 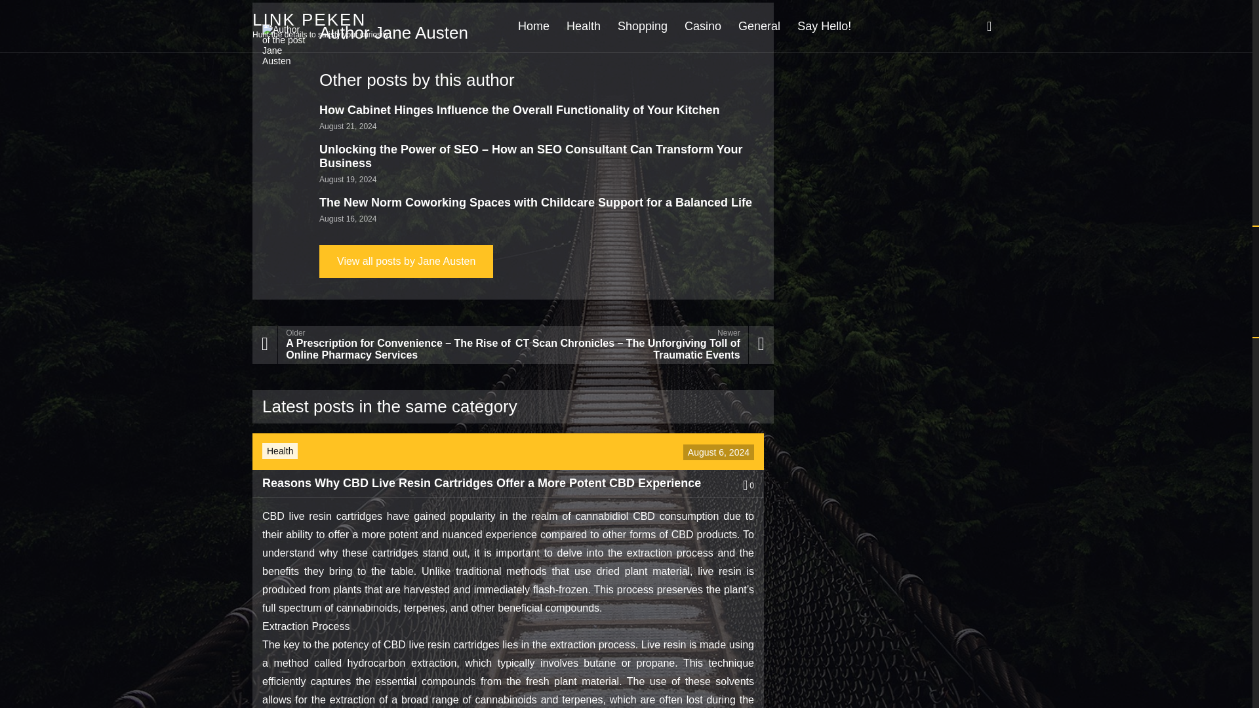 What do you see at coordinates (280, 451) in the screenshot?
I see `Health` at bounding box center [280, 451].